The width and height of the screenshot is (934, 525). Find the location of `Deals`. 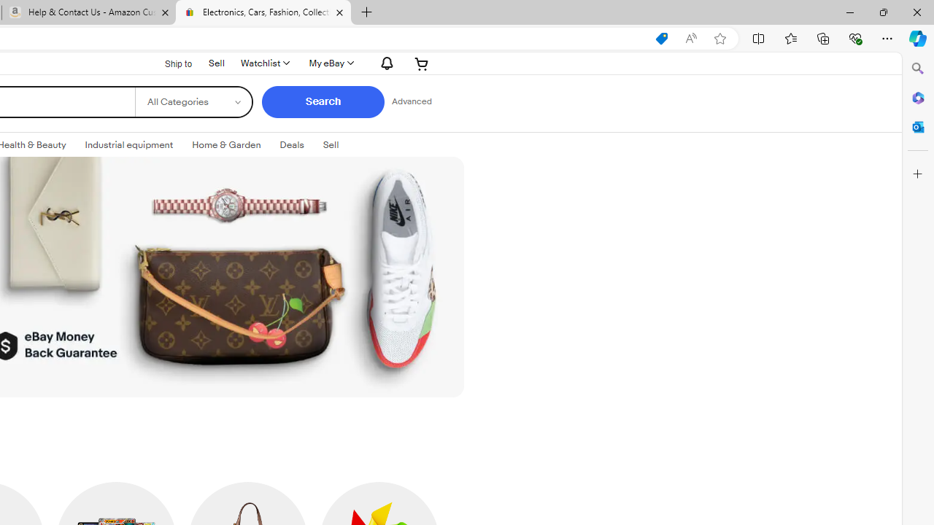

Deals is located at coordinates (292, 145).